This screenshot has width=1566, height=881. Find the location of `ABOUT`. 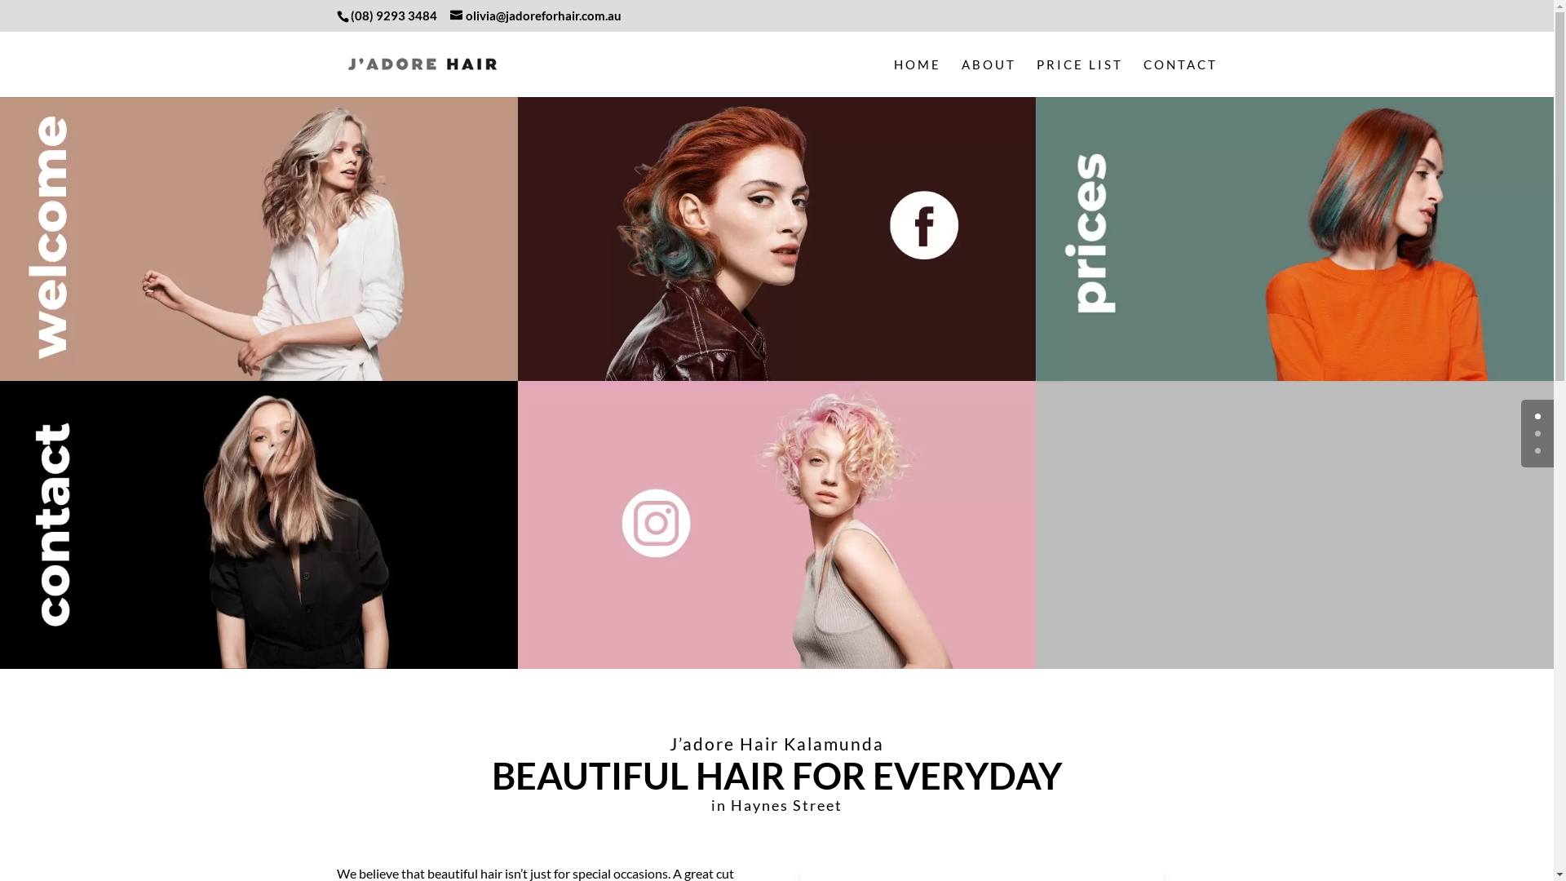

ABOUT is located at coordinates (989, 78).